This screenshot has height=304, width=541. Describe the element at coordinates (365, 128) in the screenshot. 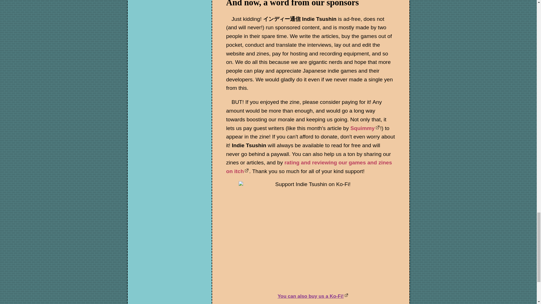

I see `Squimmy` at that location.